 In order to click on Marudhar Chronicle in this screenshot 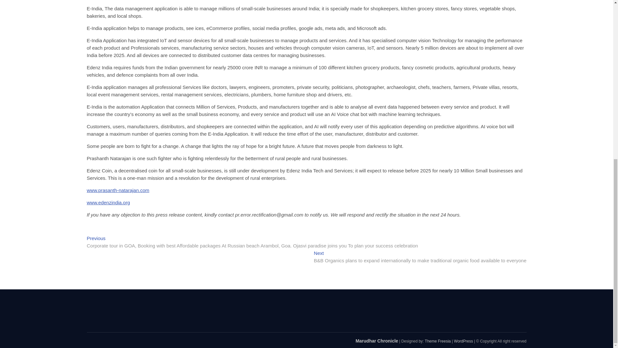, I will do `click(377, 341)`.